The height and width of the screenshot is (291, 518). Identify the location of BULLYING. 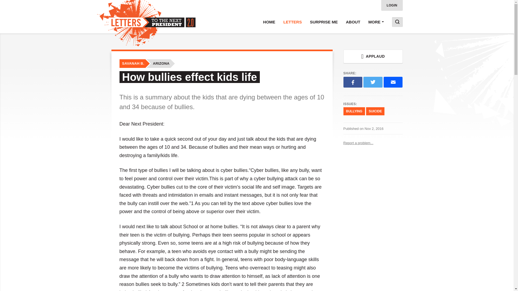
(354, 111).